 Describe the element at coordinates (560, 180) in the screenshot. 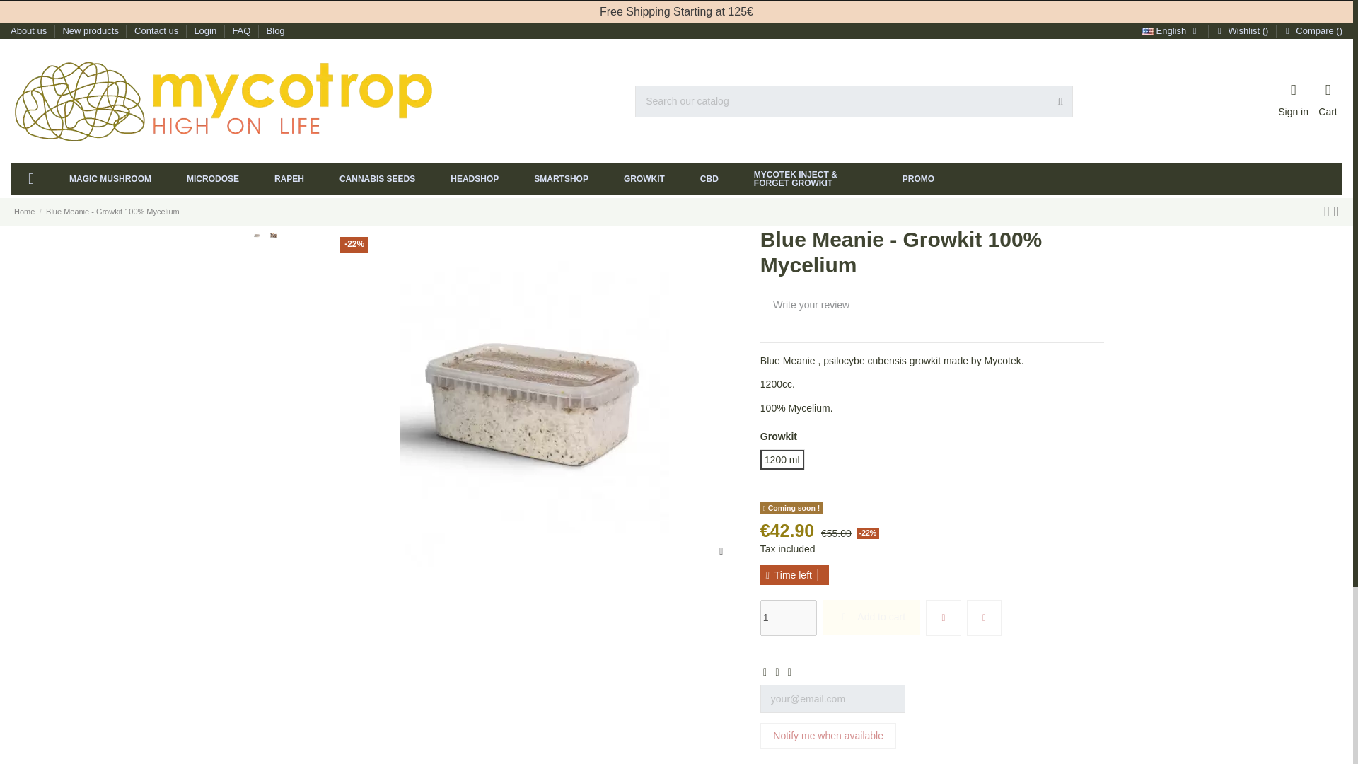

I see `SMARTSHOP` at that location.